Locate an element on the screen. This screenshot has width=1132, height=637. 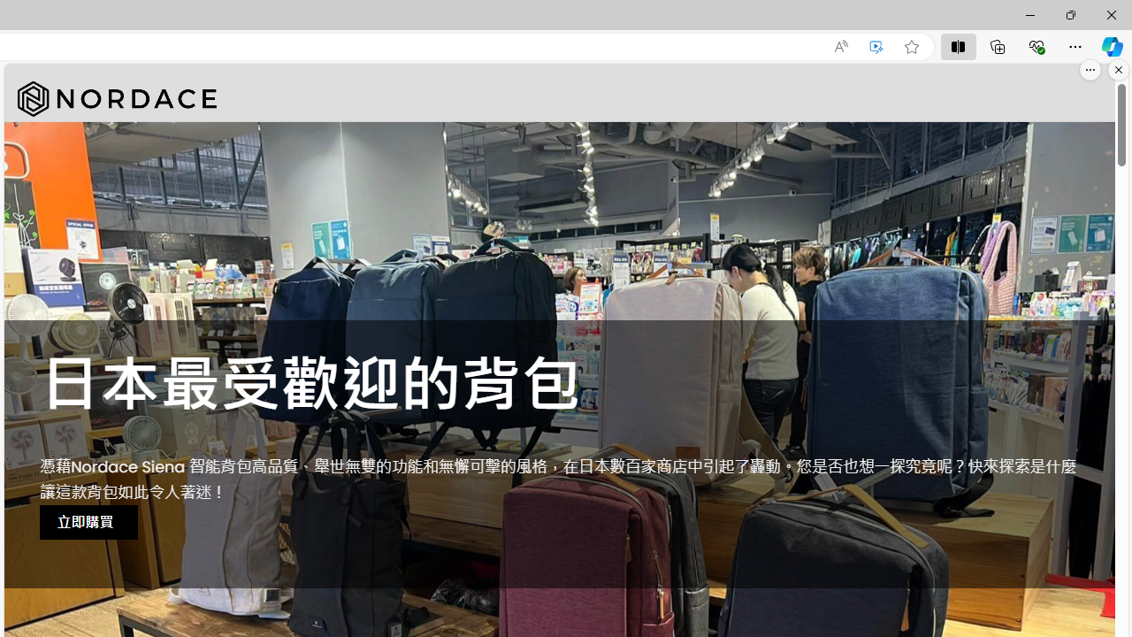
Copilot (Ctrl+Shift+.) is located at coordinates (1113, 46).